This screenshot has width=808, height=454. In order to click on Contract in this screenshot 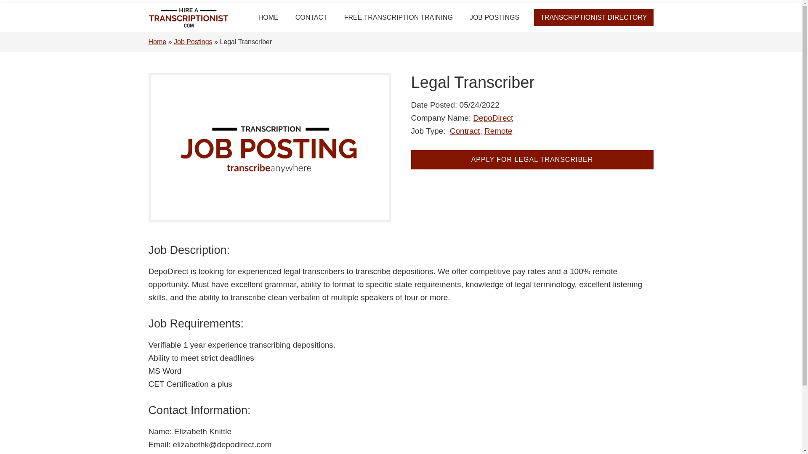, I will do `click(466, 130)`.